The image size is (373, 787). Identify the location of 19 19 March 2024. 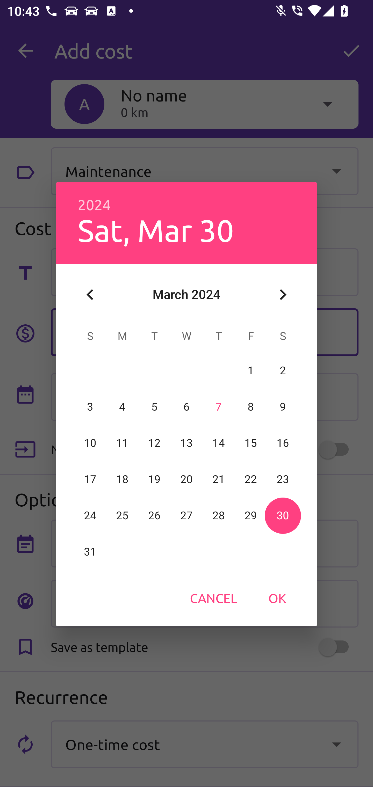
(154, 479).